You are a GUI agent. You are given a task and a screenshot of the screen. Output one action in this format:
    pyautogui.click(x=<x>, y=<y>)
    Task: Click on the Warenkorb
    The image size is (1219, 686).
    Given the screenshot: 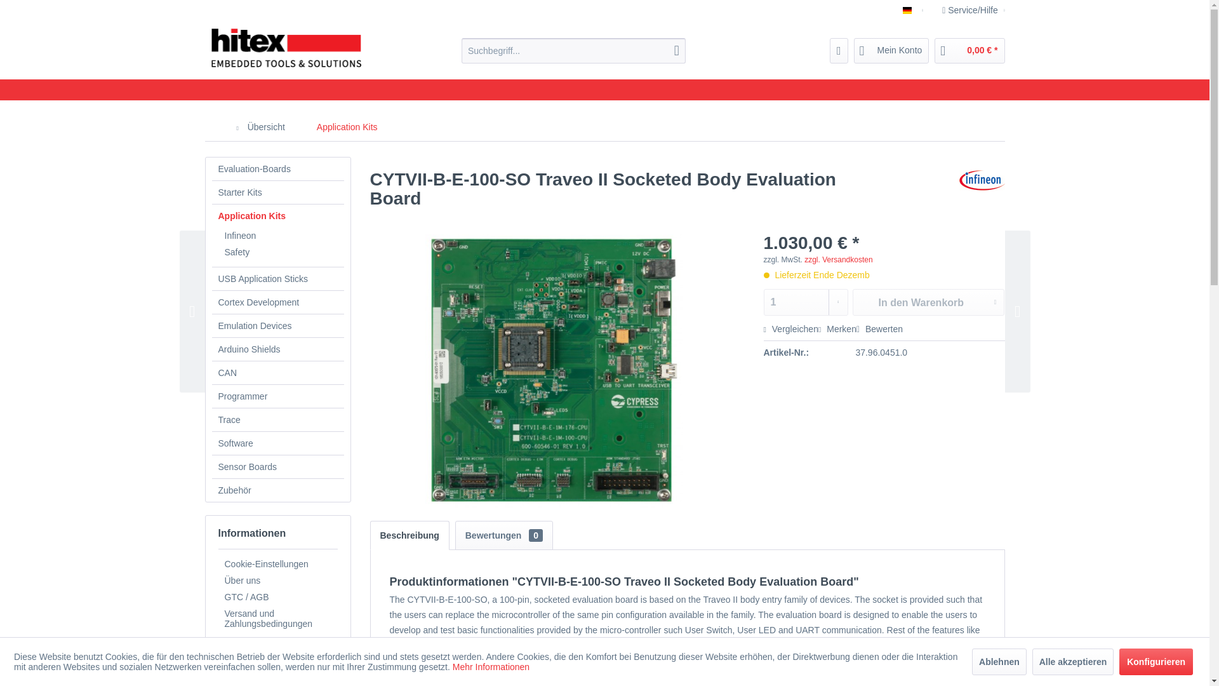 What is the action you would take?
    pyautogui.click(x=969, y=51)
    